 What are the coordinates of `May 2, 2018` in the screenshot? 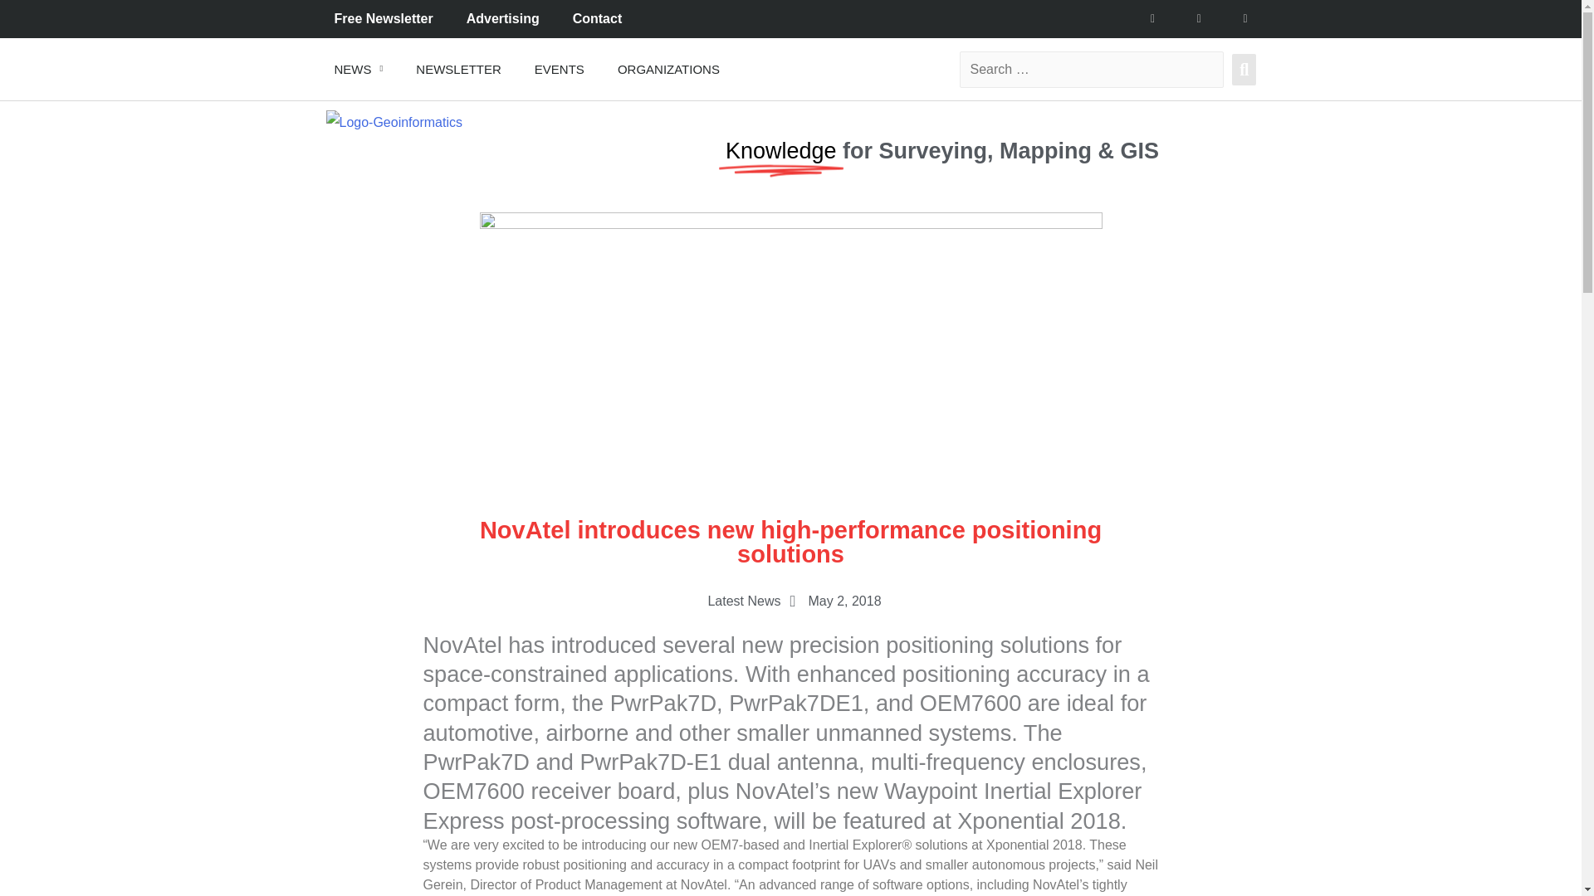 It's located at (832, 601).